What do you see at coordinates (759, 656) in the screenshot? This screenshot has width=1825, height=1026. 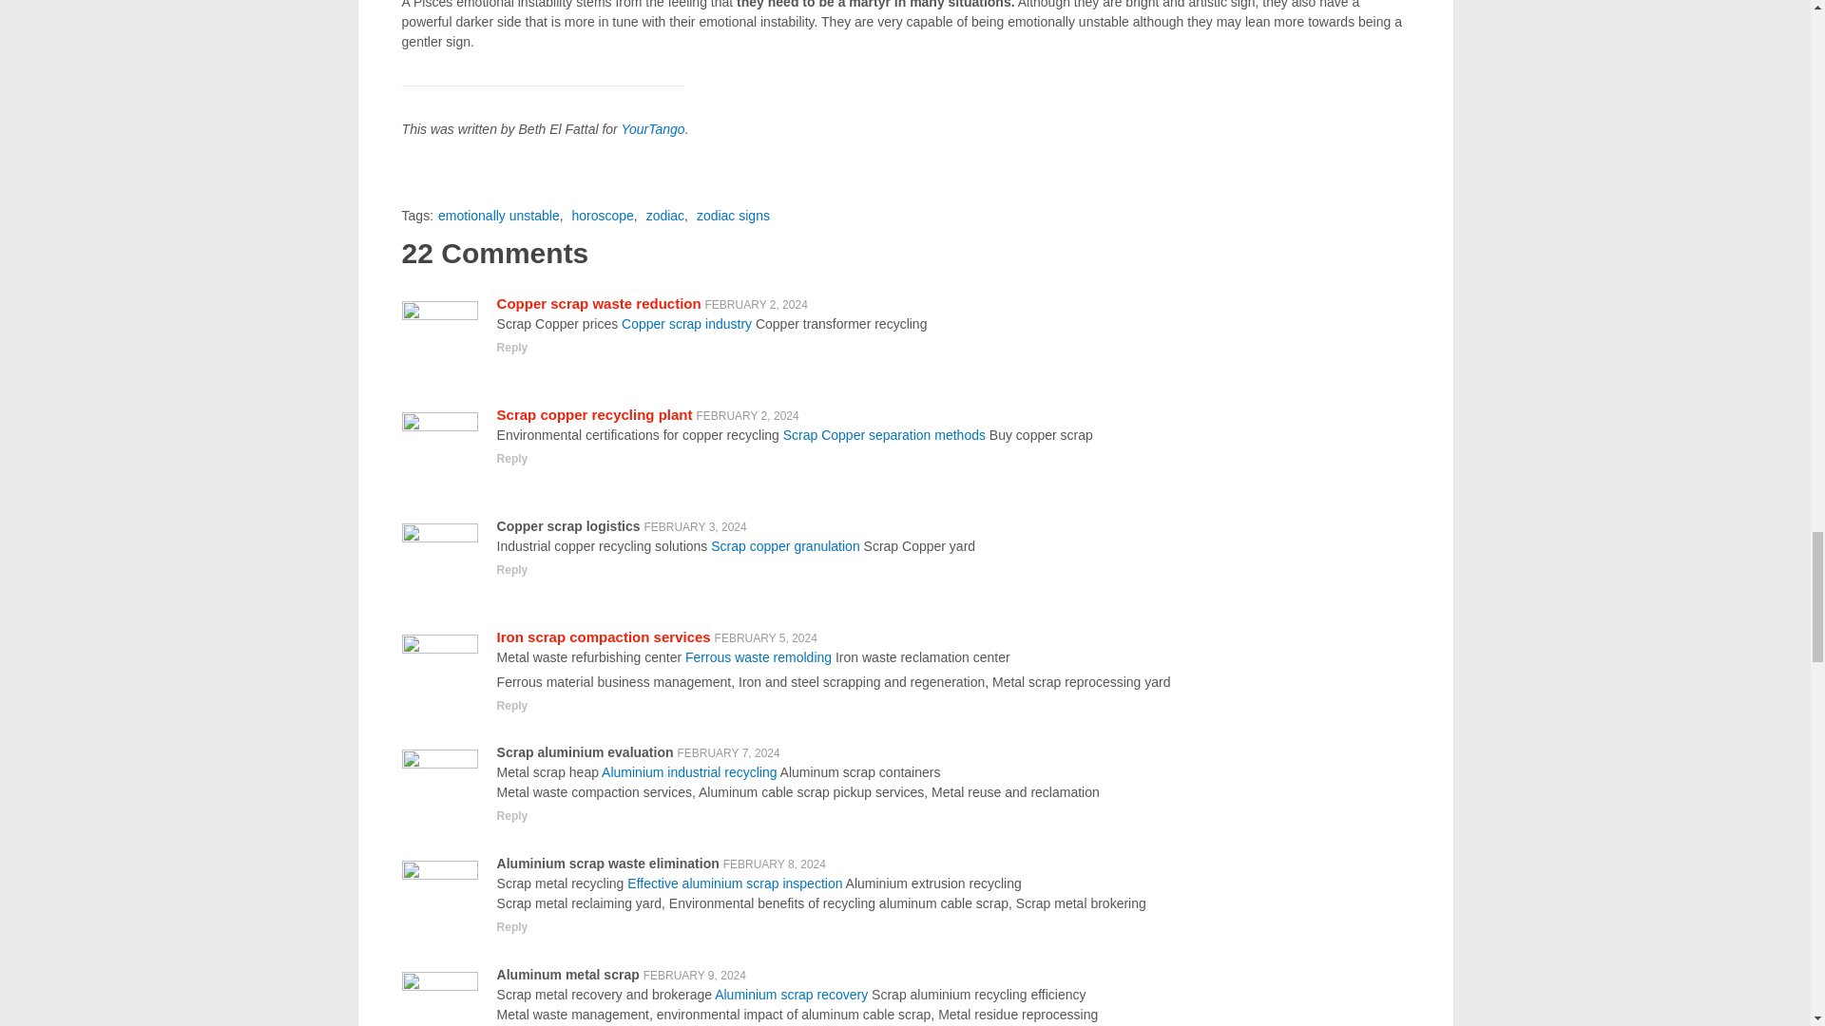 I see `Ferrous waste remolding` at bounding box center [759, 656].